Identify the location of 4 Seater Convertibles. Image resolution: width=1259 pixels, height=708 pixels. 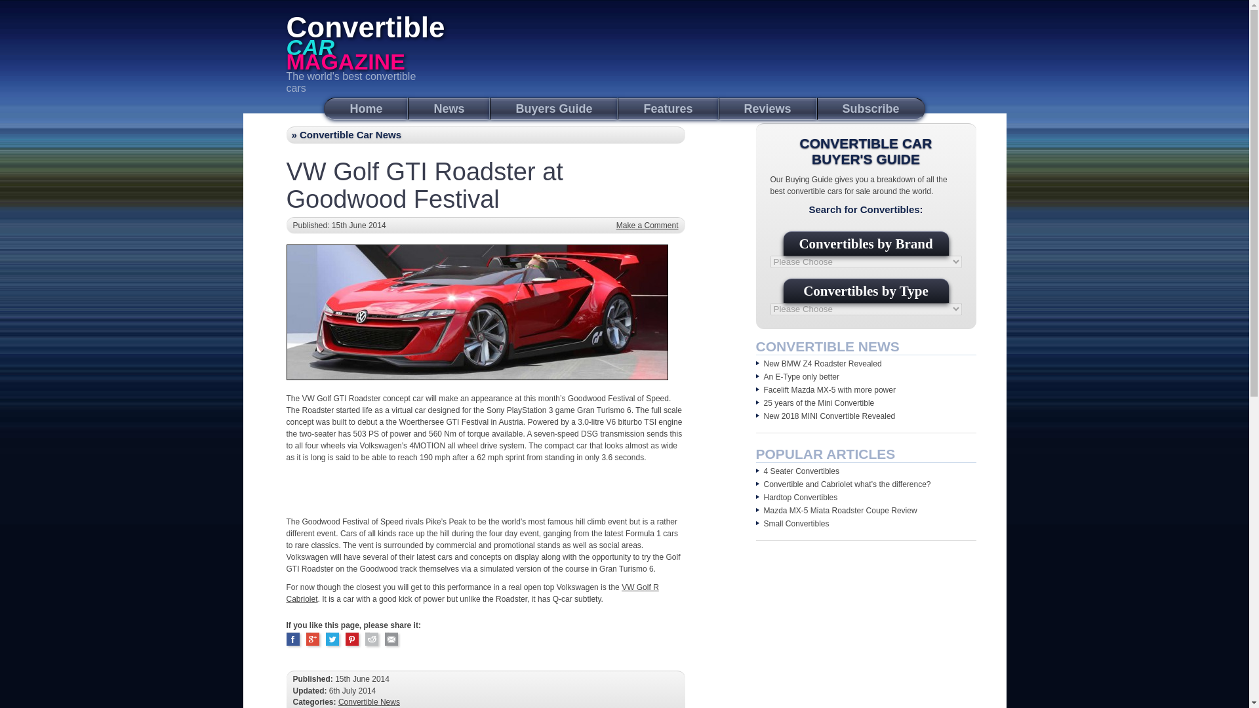
(800, 471).